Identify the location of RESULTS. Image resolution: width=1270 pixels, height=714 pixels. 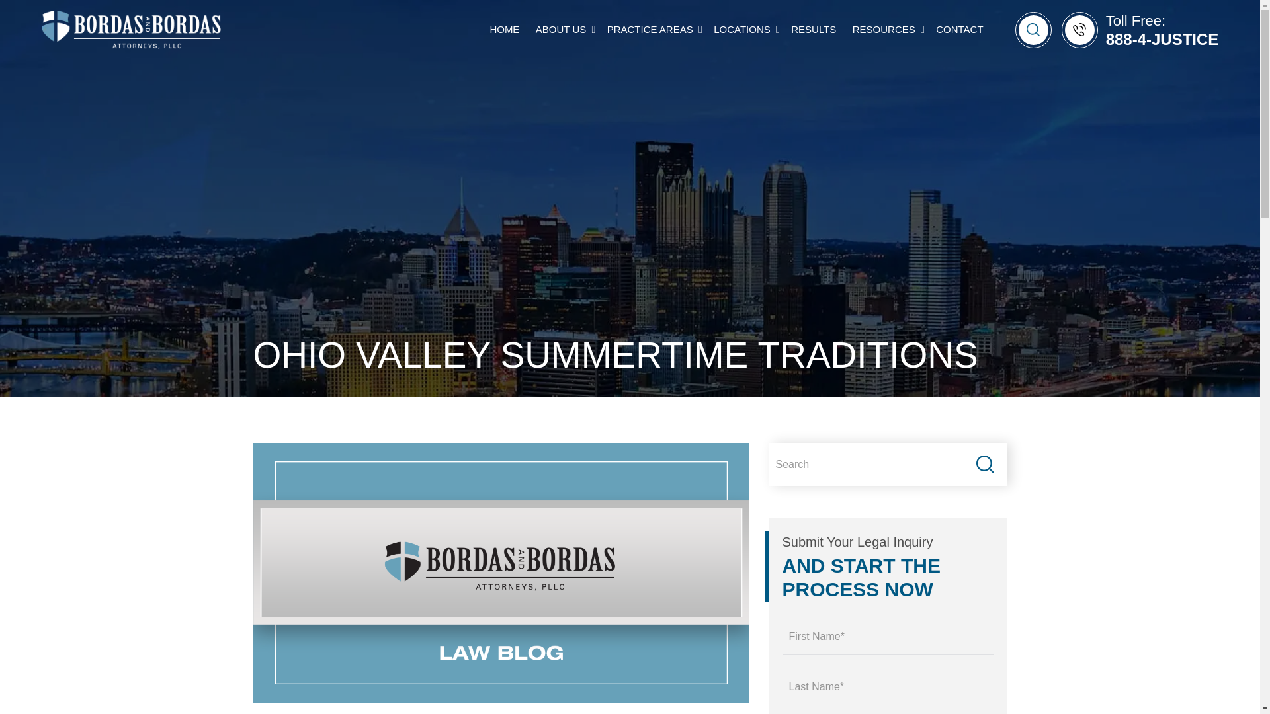
(814, 30).